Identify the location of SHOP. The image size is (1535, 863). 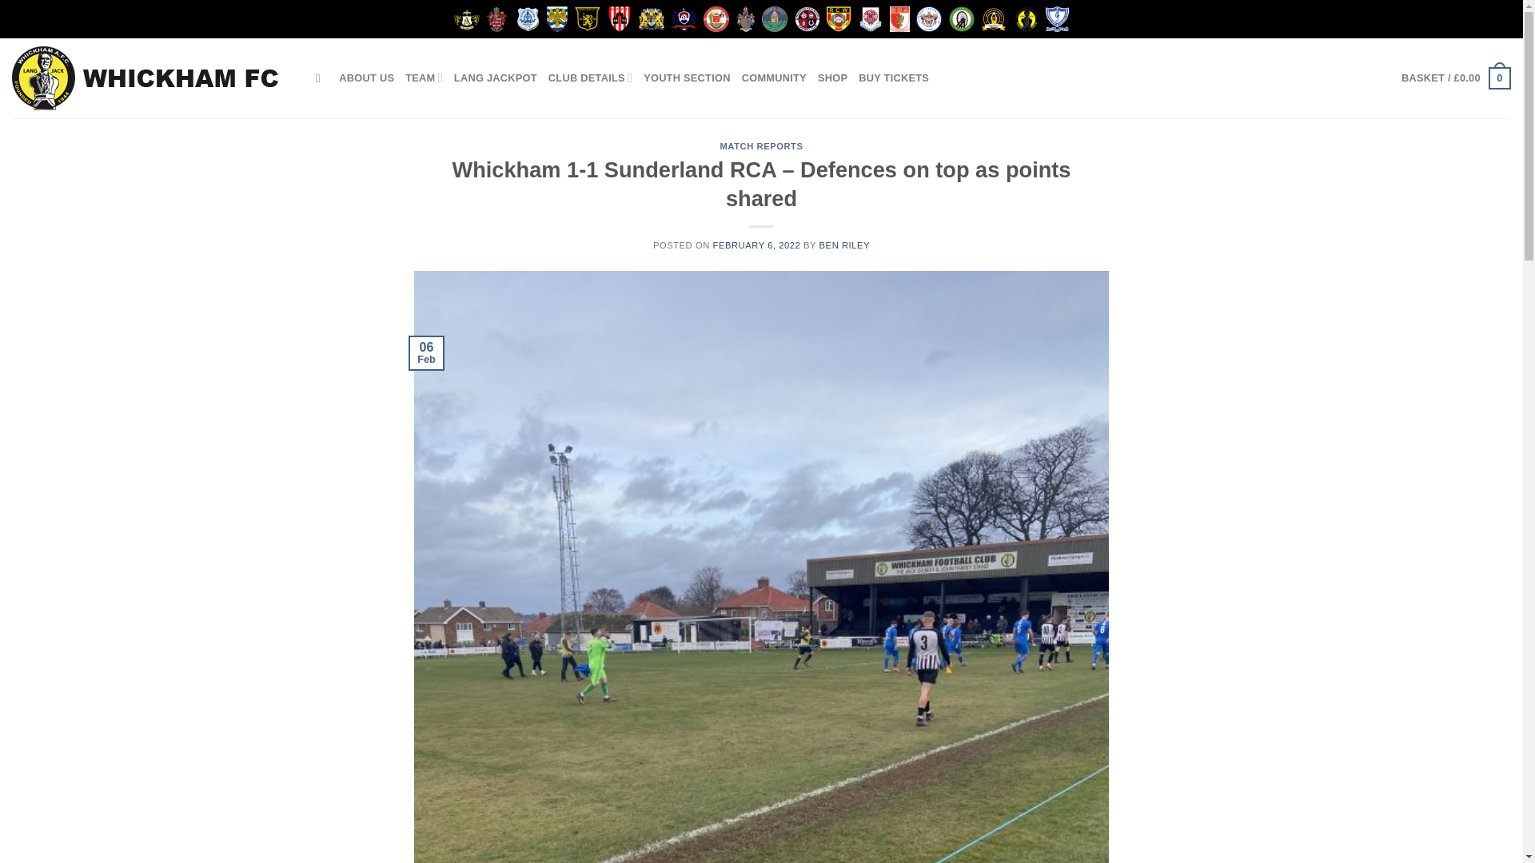
(832, 78).